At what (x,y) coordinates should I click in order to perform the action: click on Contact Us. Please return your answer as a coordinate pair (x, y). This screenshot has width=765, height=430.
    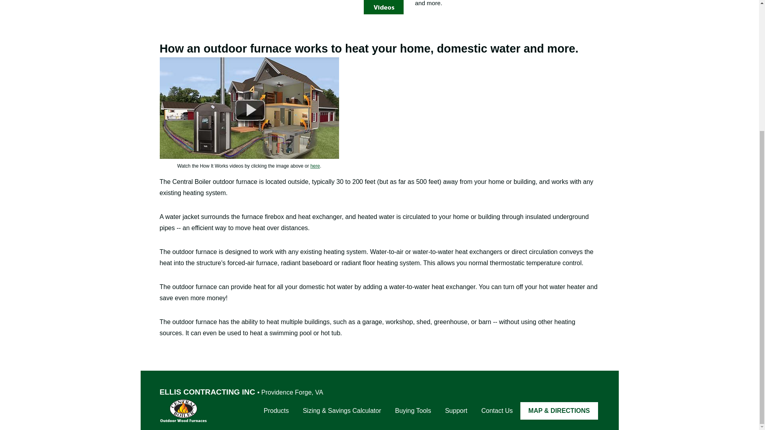
    Looking at the image, I should click on (496, 411).